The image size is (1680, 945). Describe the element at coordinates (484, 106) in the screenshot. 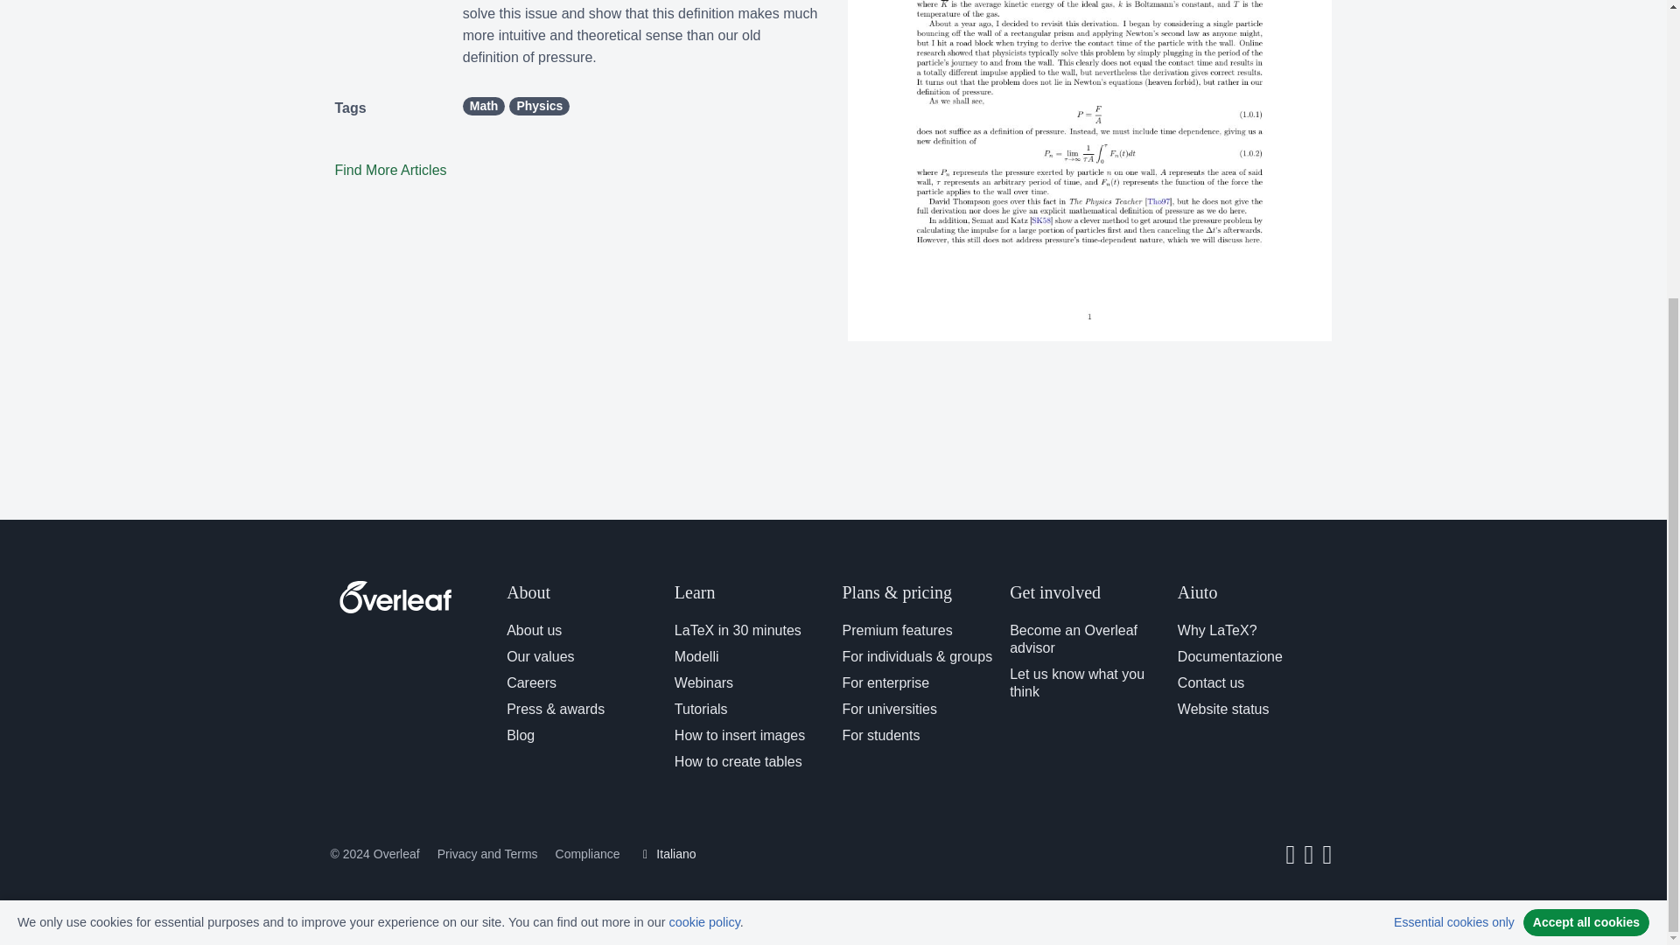

I see `Math` at that location.